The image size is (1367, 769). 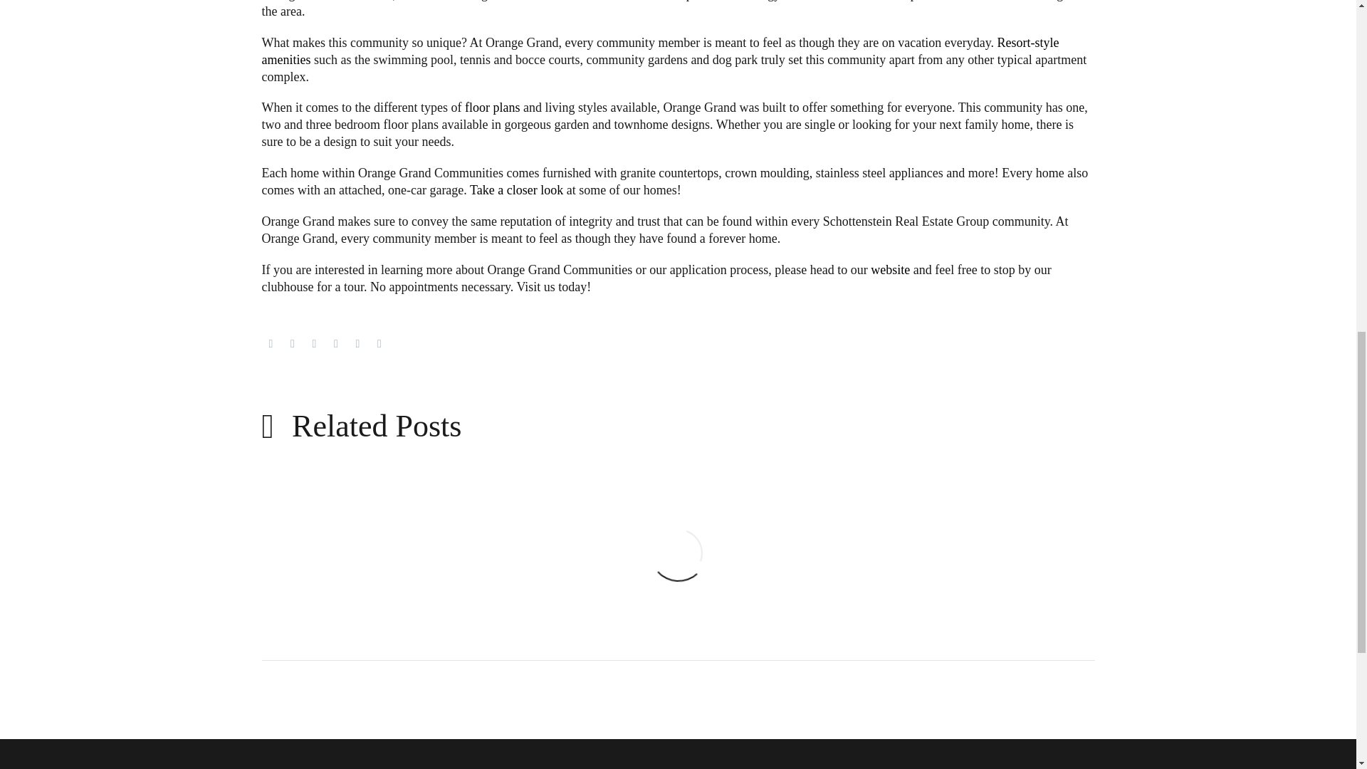 I want to click on Pinterest, so click(x=314, y=344).